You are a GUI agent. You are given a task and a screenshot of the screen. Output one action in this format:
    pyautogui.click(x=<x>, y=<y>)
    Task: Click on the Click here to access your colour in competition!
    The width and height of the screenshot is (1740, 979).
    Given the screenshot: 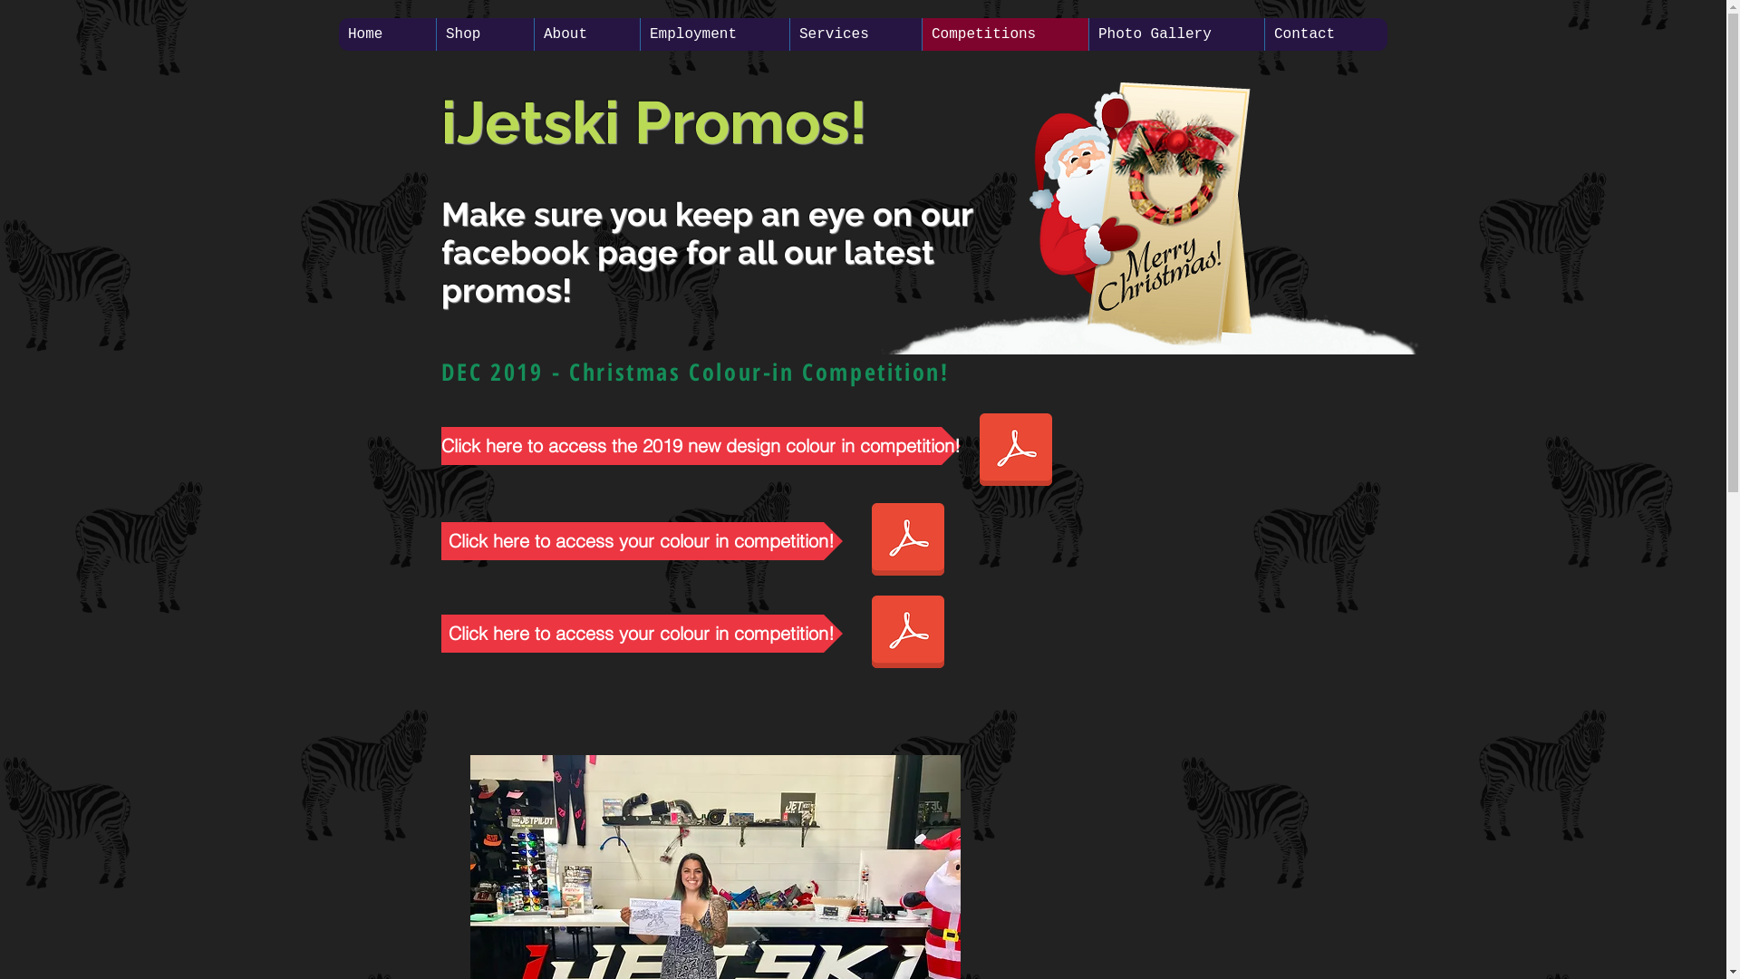 What is the action you would take?
    pyautogui.click(x=642, y=634)
    